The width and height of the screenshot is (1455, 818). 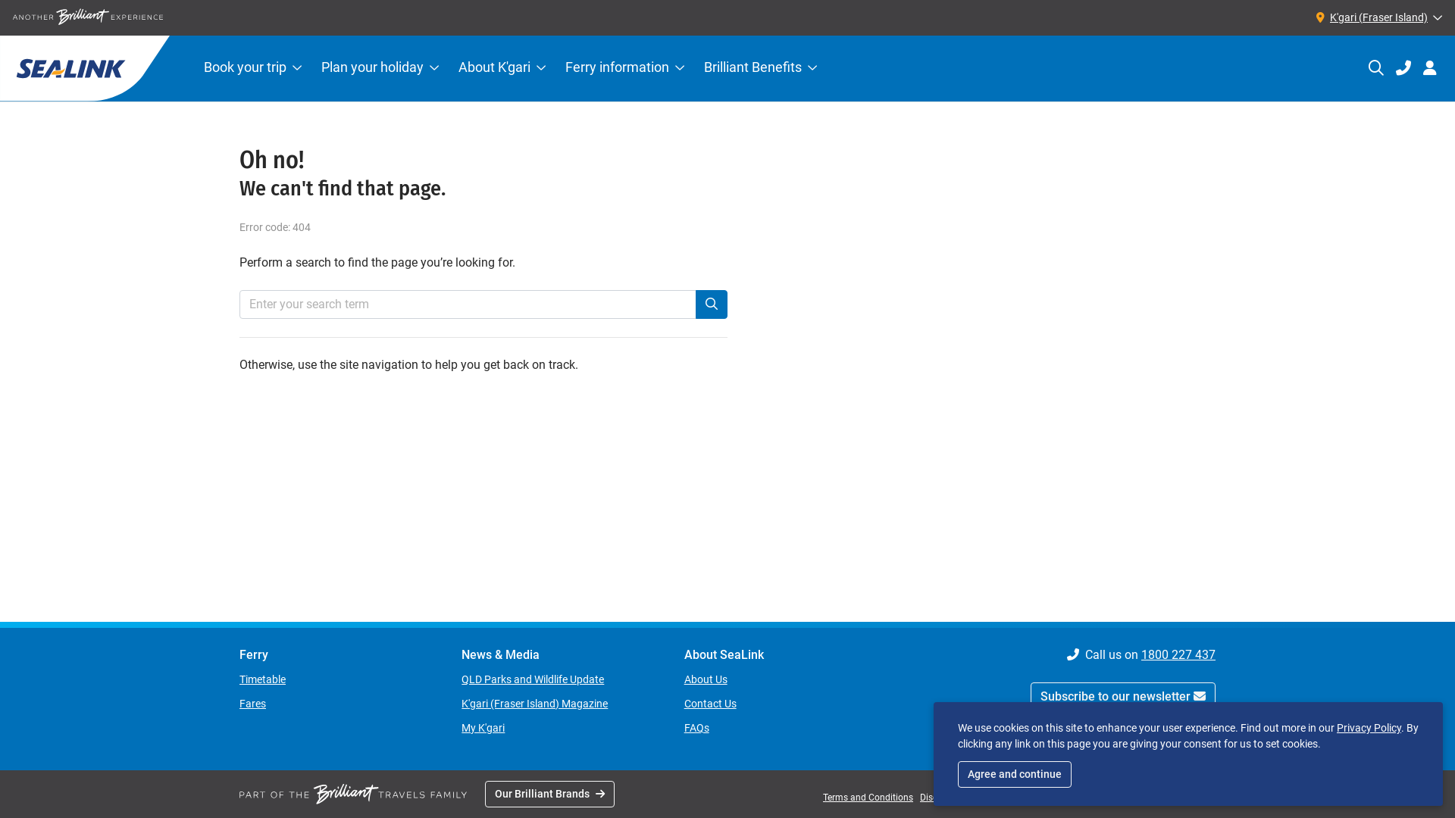 I want to click on Brilliant Benefits, so click(x=761, y=68).